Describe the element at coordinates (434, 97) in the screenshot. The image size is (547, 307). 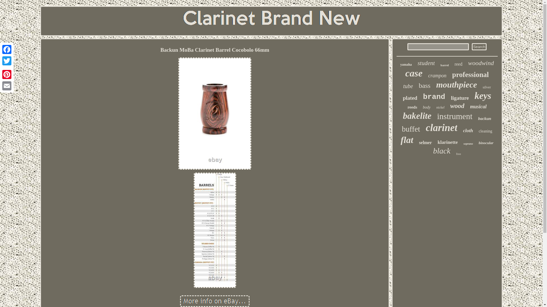
I see `brand` at that location.